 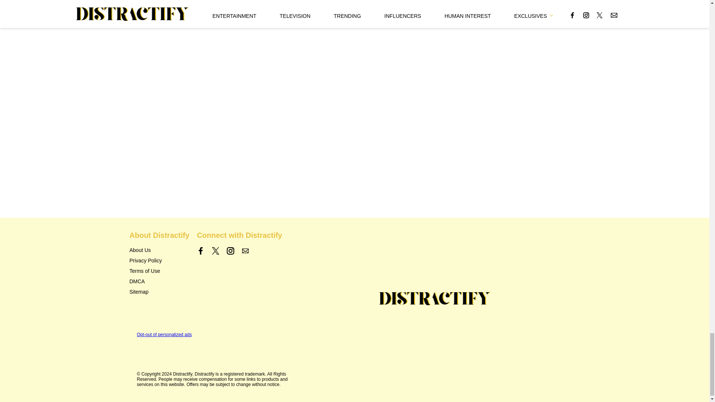 What do you see at coordinates (137, 281) in the screenshot?
I see `DMCA` at bounding box center [137, 281].